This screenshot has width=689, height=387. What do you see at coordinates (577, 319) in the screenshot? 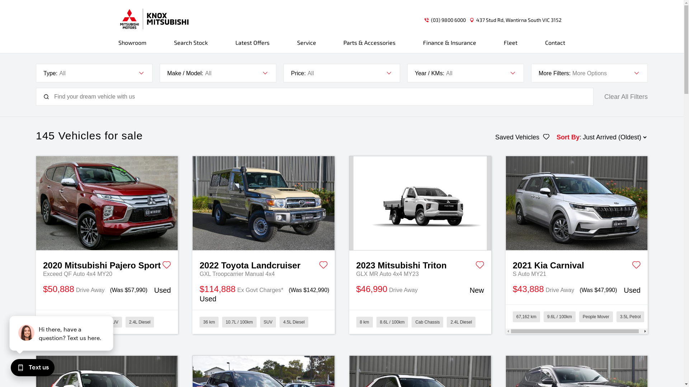
I see `67,162 km
9.6L / 100km
People Mover
3.5L Petrol` at bounding box center [577, 319].